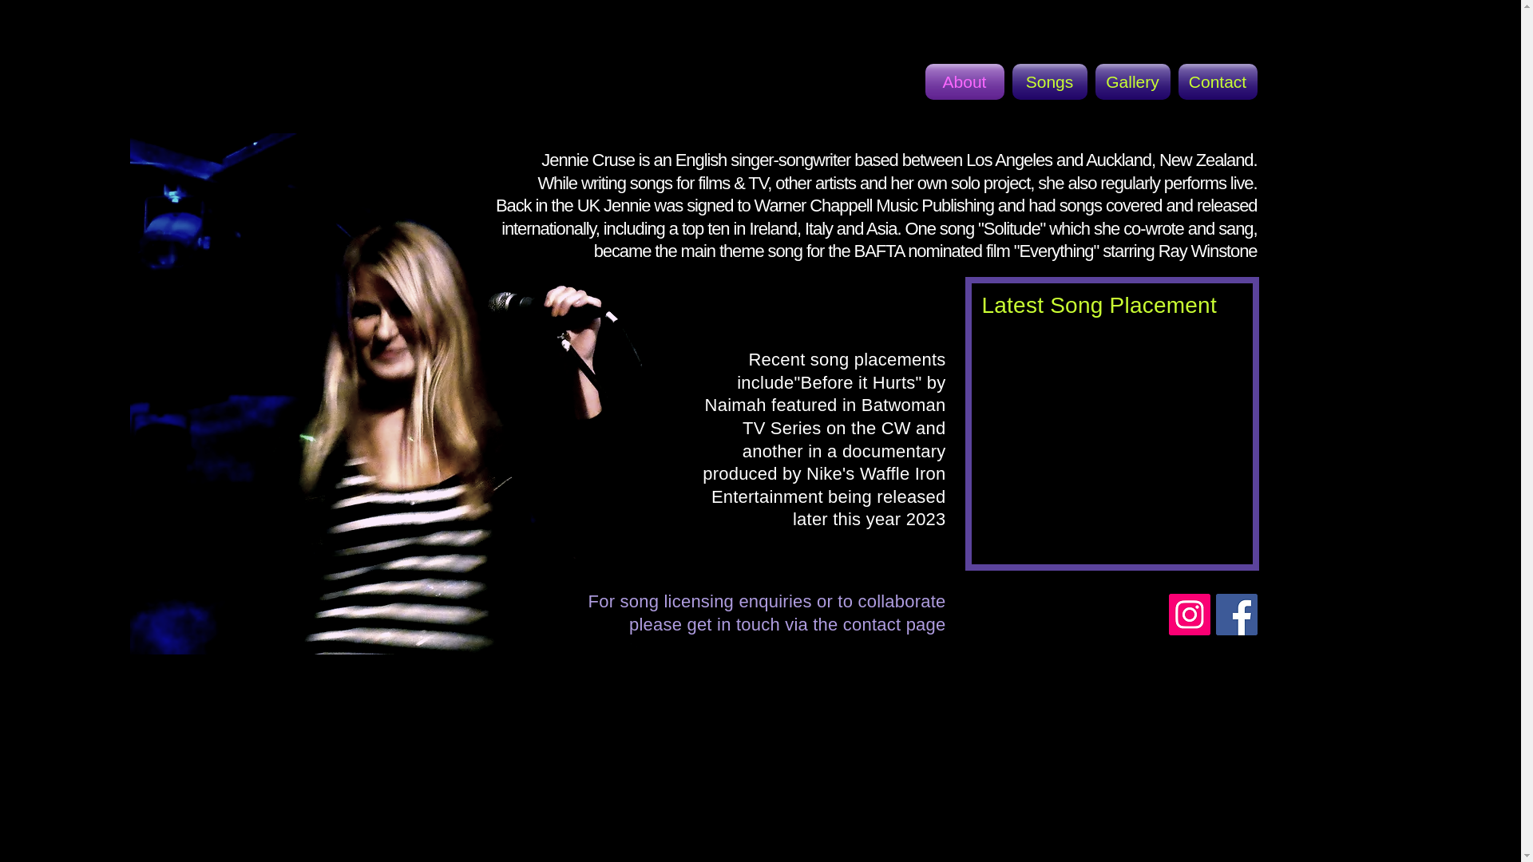 The height and width of the screenshot is (862, 1533). Describe the element at coordinates (1132, 81) in the screenshot. I see `Gallery` at that location.